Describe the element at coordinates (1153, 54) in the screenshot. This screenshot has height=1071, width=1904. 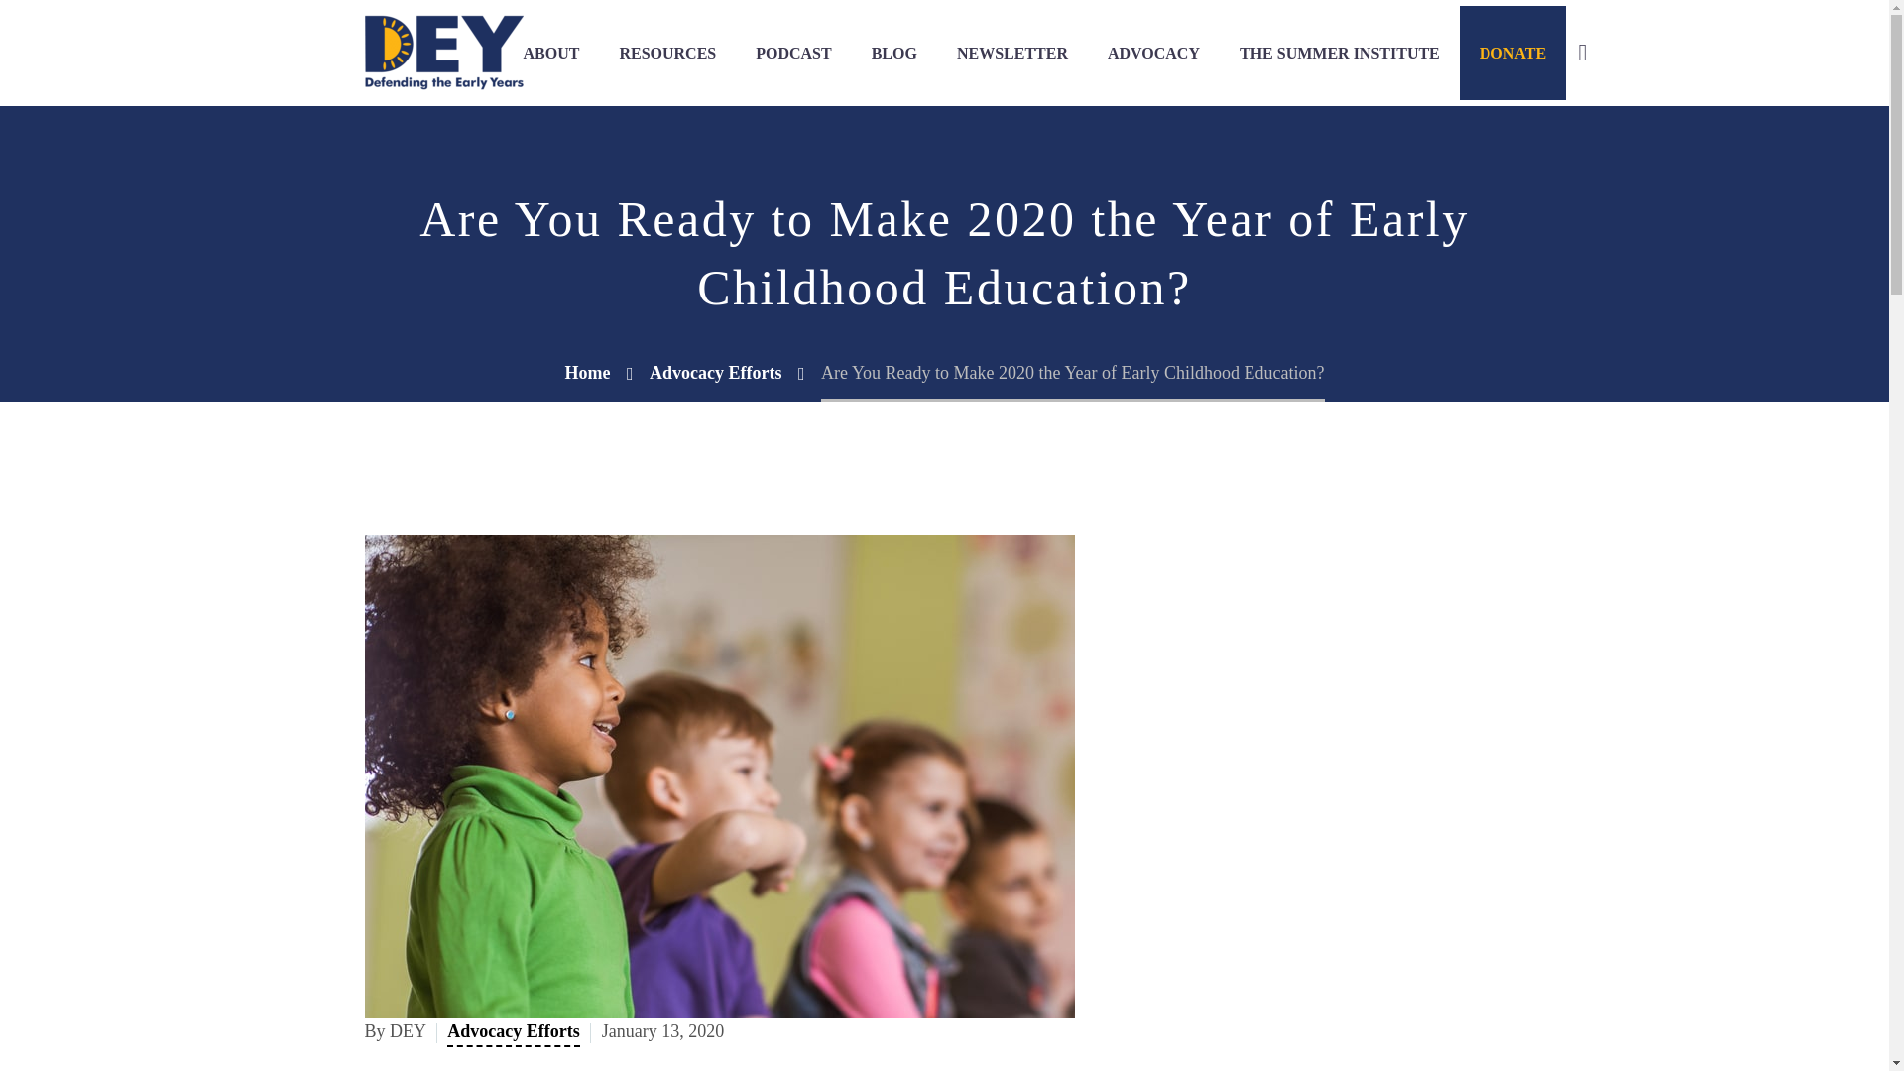
I see `ADVOCACY` at that location.